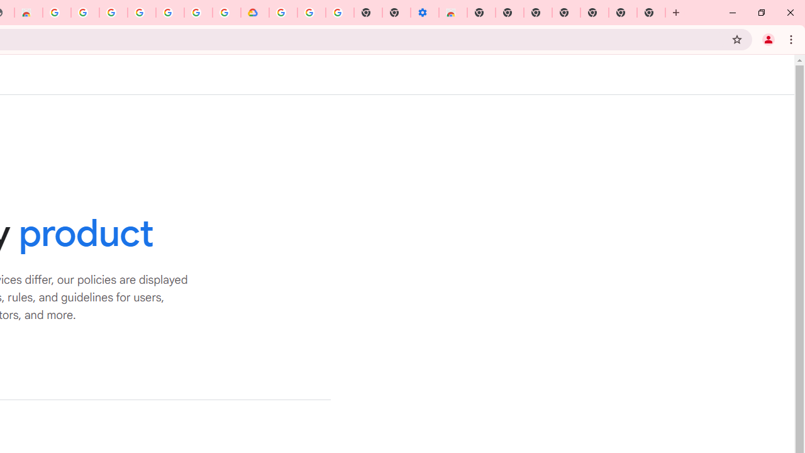  What do you see at coordinates (113, 13) in the screenshot?
I see `Sign in - Google Accounts` at bounding box center [113, 13].